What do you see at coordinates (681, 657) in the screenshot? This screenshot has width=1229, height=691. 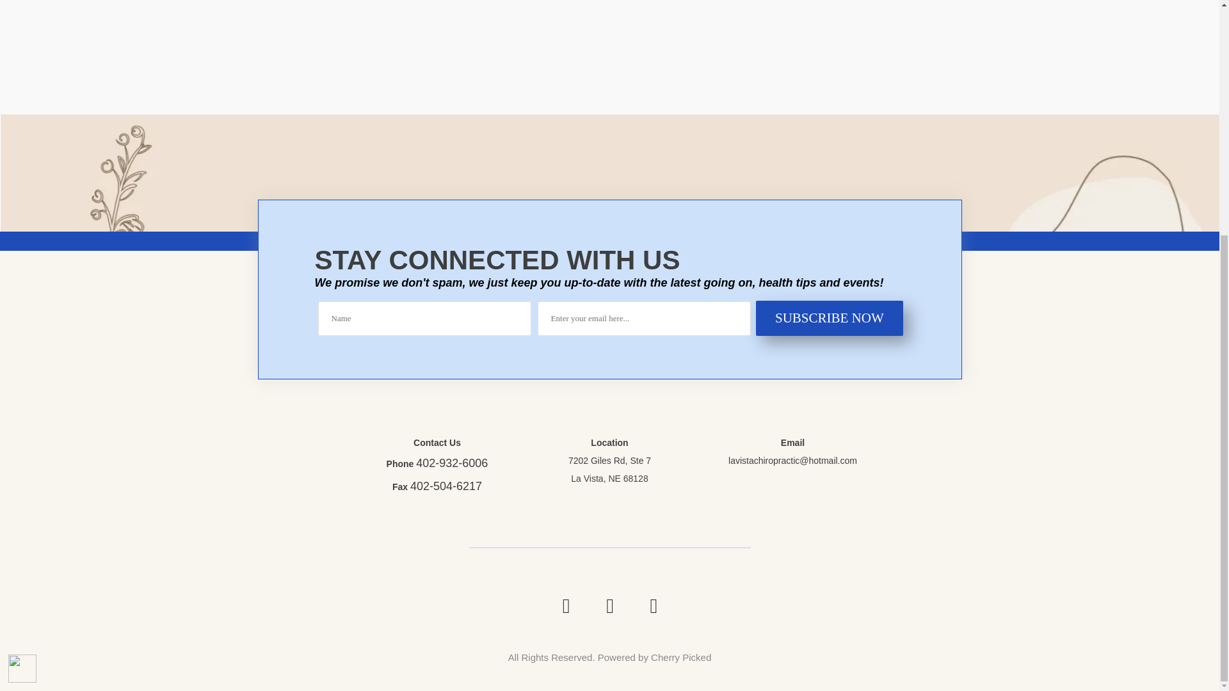 I see `Cherry Picked` at bounding box center [681, 657].